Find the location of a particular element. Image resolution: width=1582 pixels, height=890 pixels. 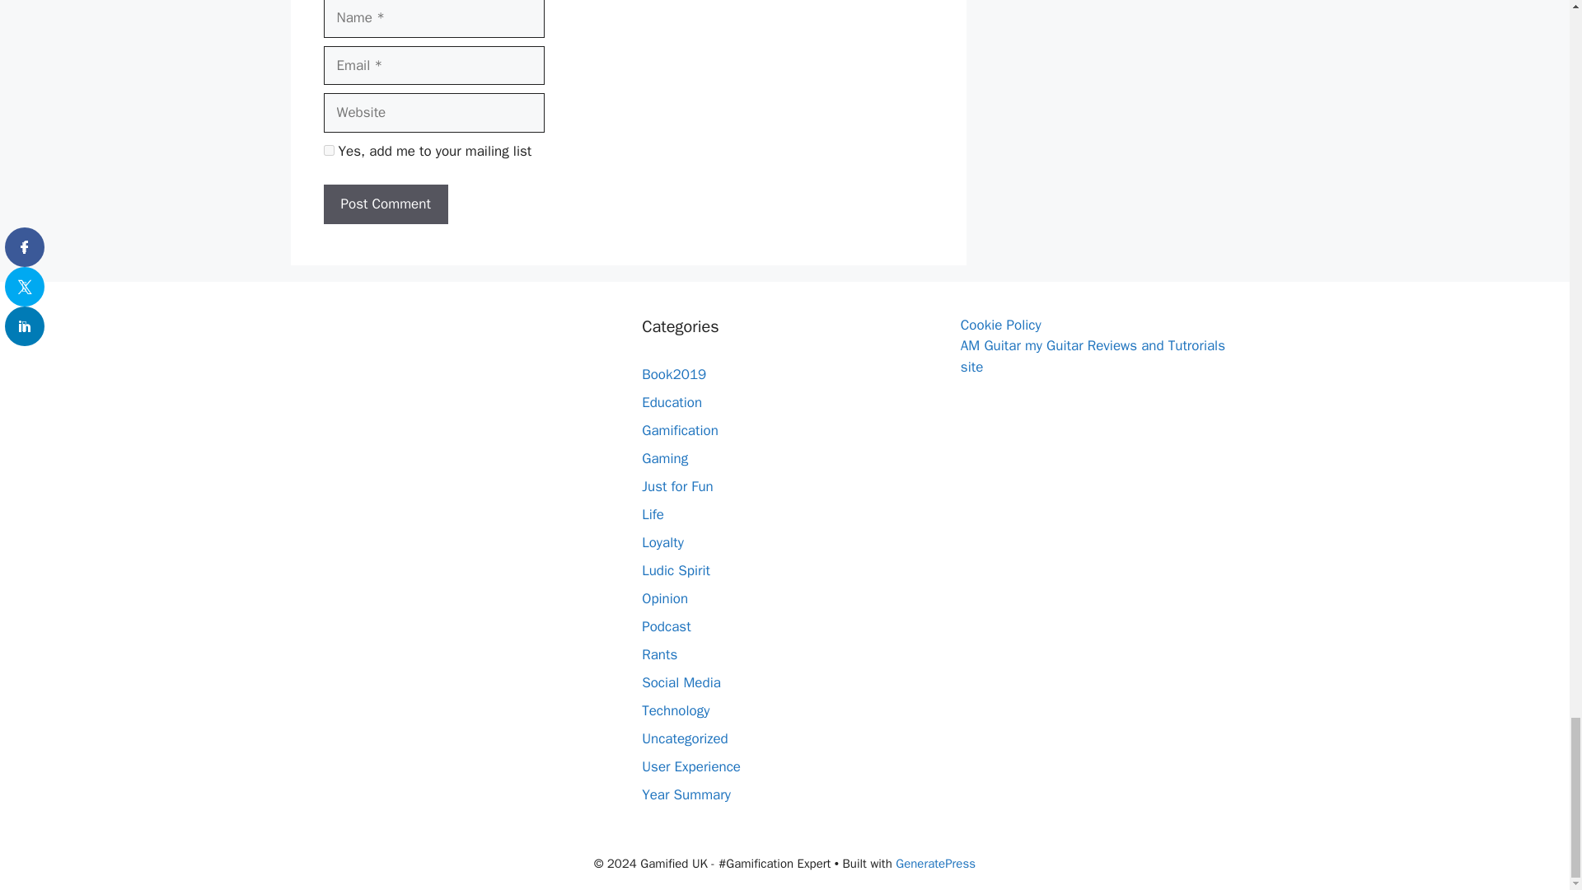

Post Comment is located at coordinates (385, 204).